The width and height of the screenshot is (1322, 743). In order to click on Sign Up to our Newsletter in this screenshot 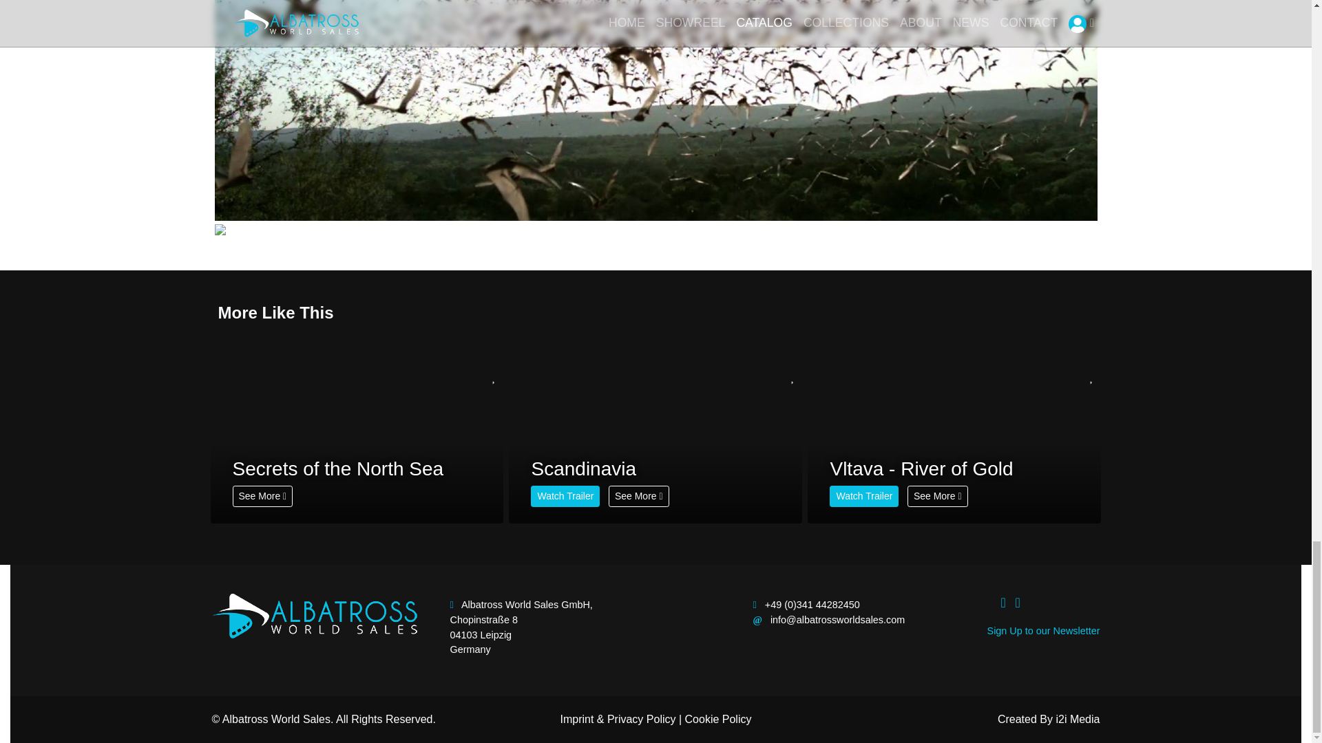, I will do `click(1044, 630)`.